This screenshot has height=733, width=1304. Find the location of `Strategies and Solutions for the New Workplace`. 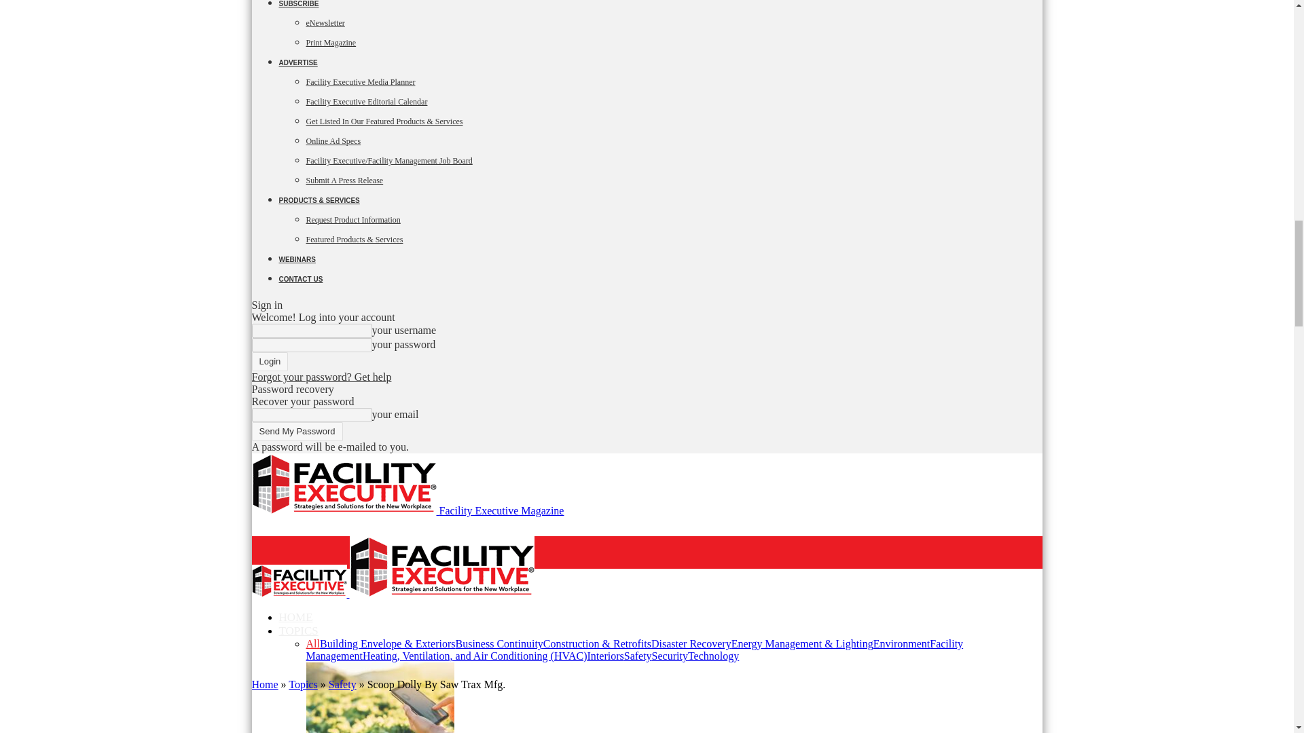

Strategies and Solutions for the New Workplace is located at coordinates (299, 581).